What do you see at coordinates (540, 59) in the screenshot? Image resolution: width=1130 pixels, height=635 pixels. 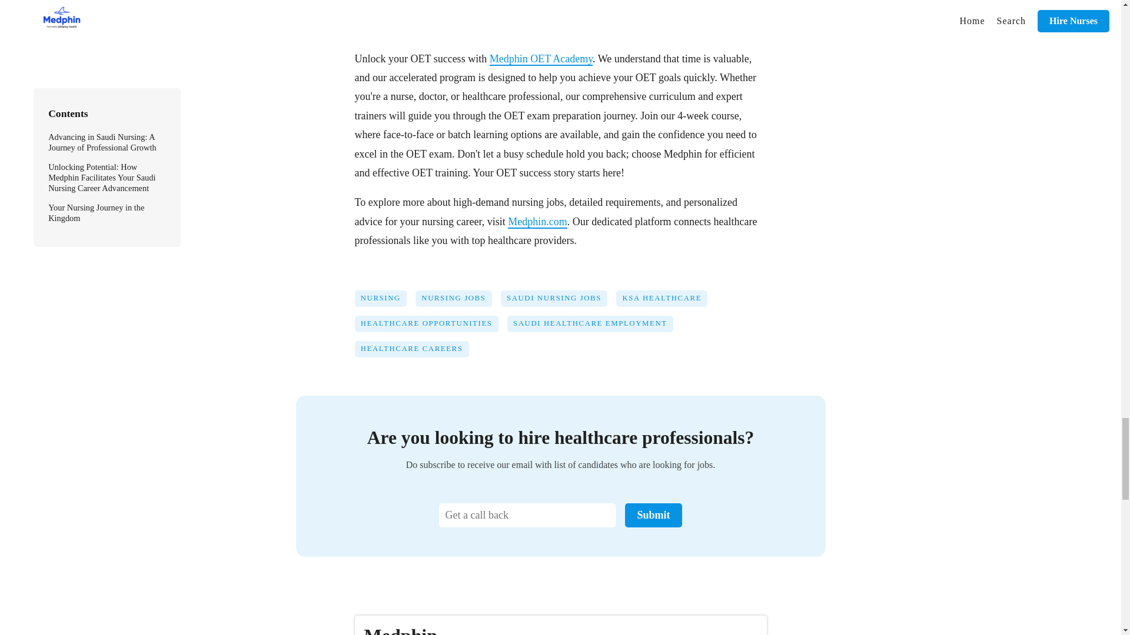 I see `Medphin OET Academy` at bounding box center [540, 59].